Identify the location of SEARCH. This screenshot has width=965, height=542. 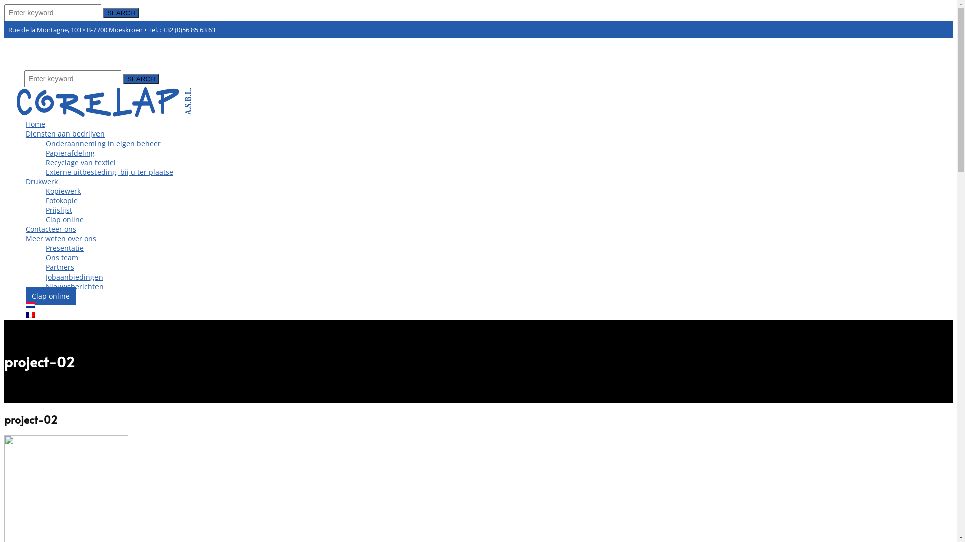
(121, 13).